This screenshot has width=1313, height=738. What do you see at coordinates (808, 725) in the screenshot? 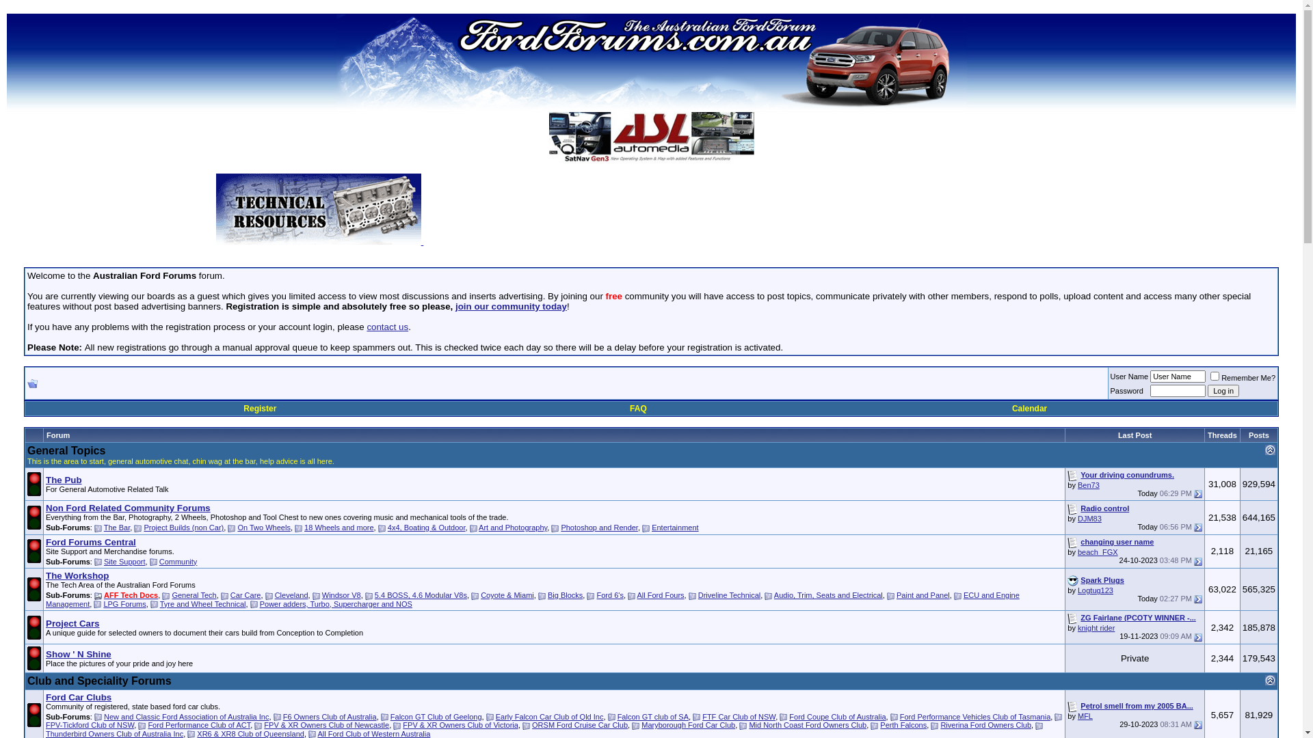
I see `Mid North Coast Ford Owners Club` at bounding box center [808, 725].